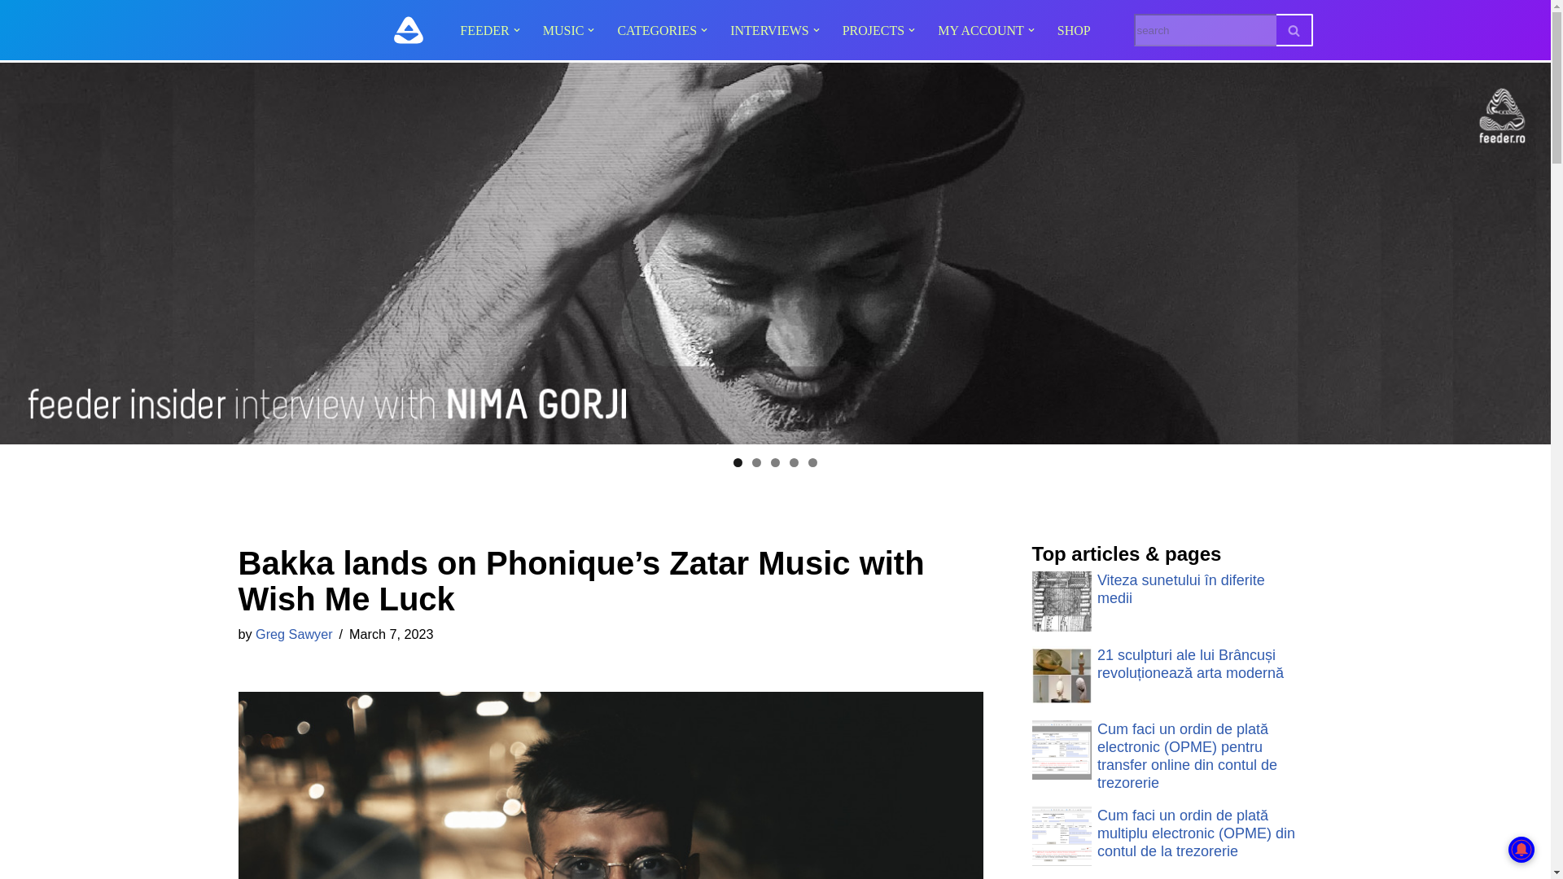 The width and height of the screenshot is (1563, 879). I want to click on MUSIC, so click(563, 29).